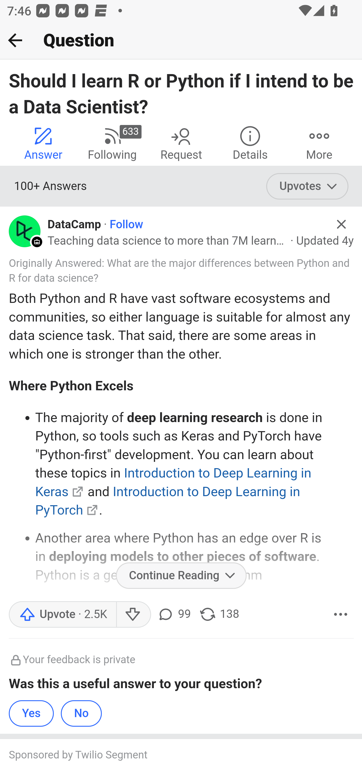 This screenshot has height=766, width=362. Describe the element at coordinates (325, 241) in the screenshot. I see `Updated 4y Updated  4 y` at that location.